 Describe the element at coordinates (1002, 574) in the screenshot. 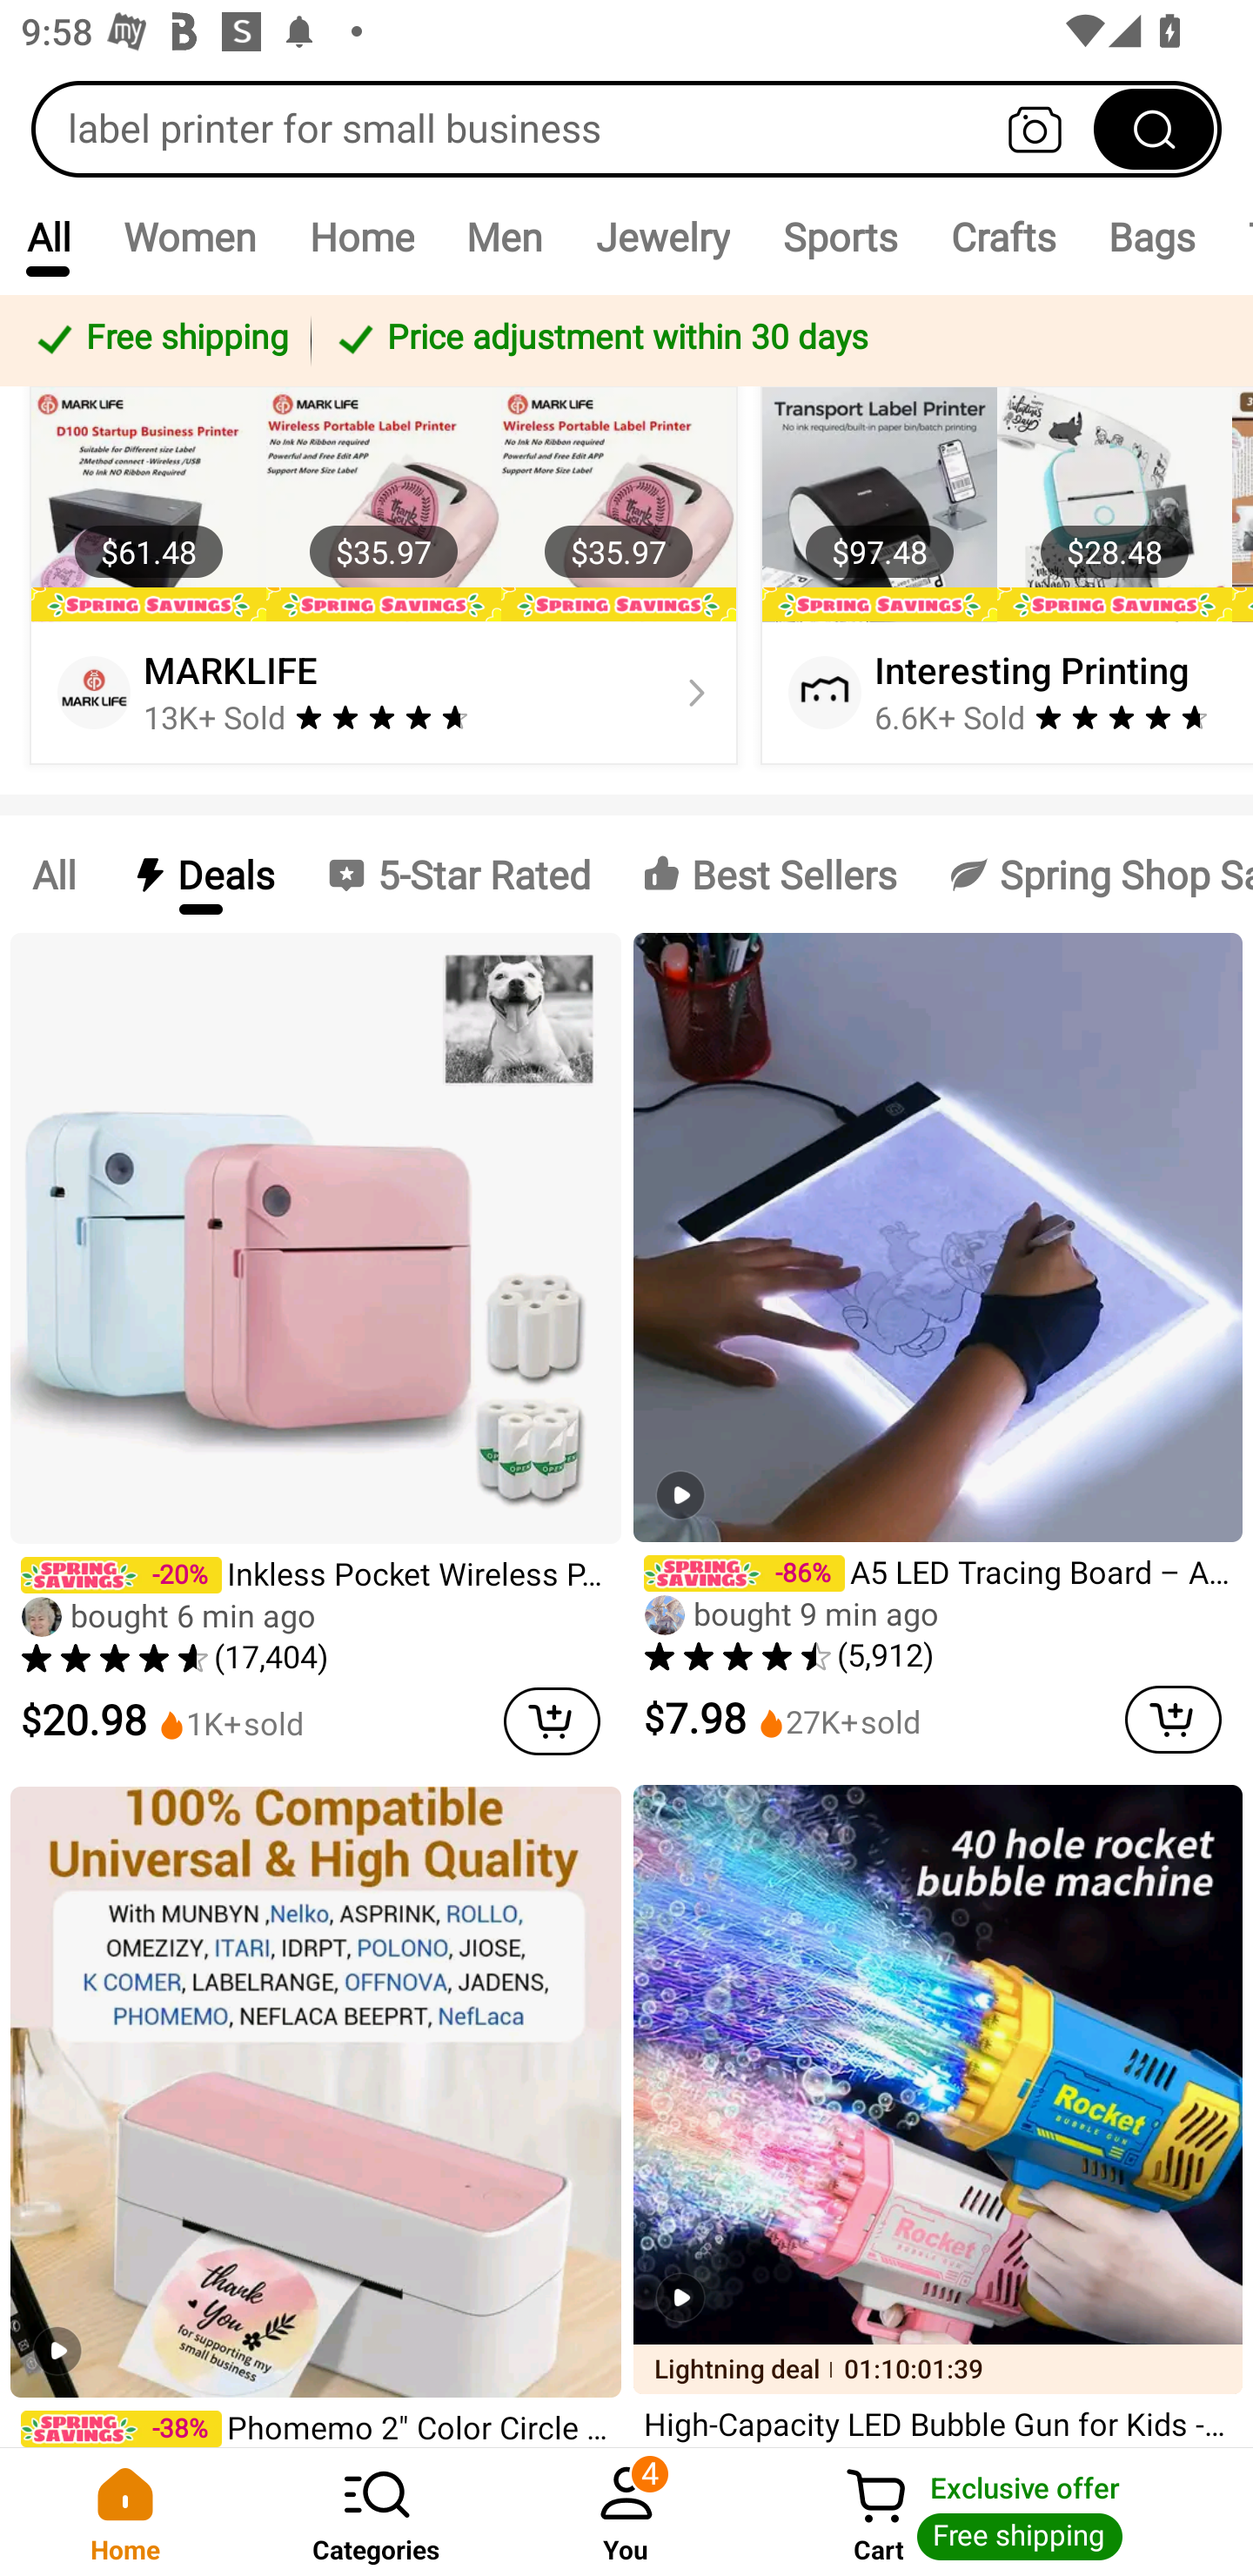

I see `$97.48 $28.48 Interesting Printing 6.6K+ Sold` at that location.